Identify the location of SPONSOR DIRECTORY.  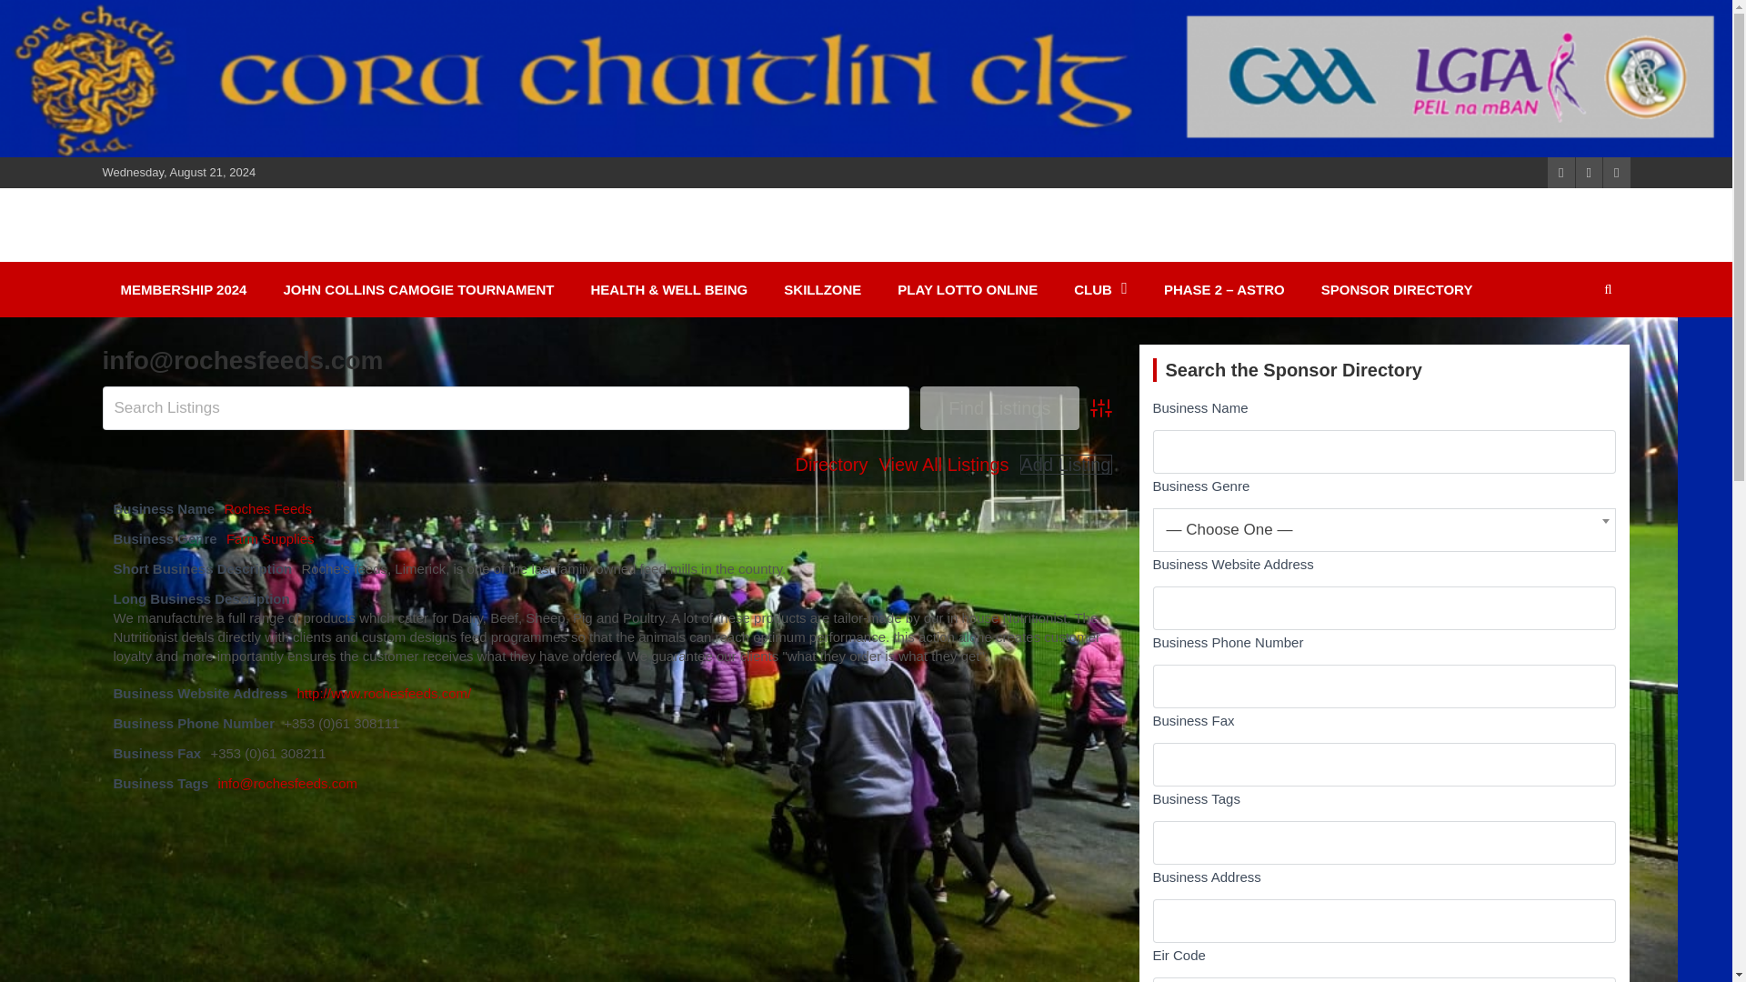
(1397, 289).